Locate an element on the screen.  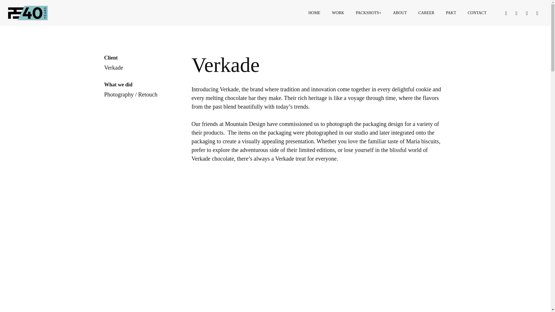
HOME is located at coordinates (314, 13).